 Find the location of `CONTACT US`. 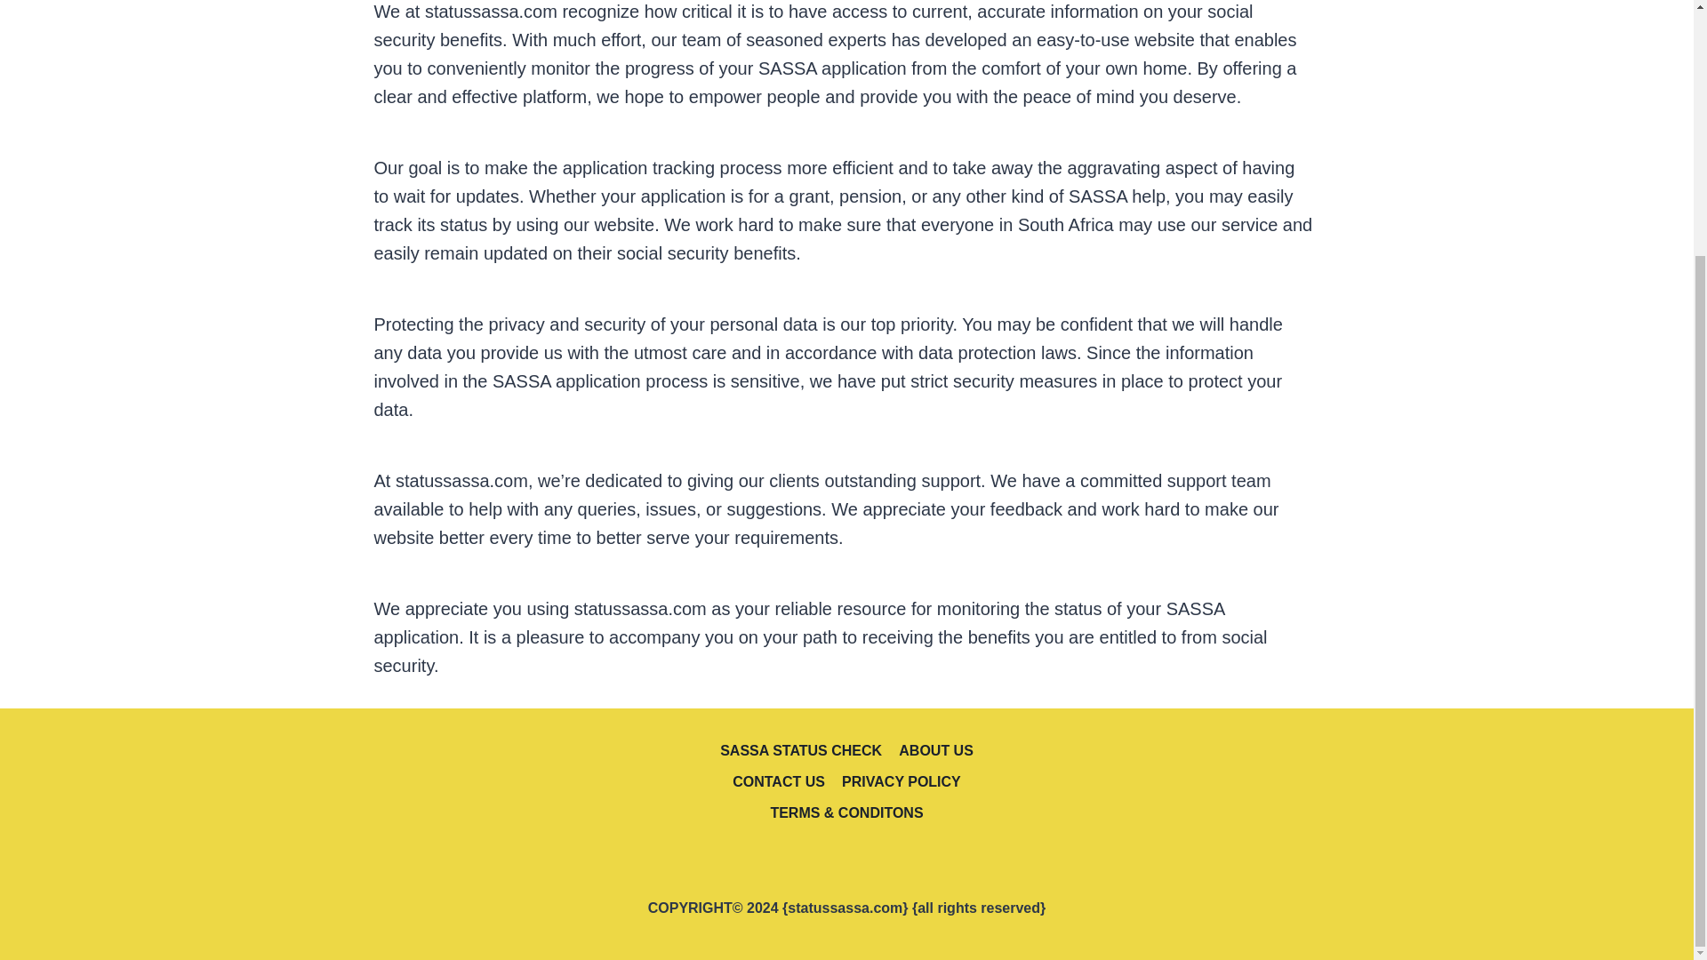

CONTACT US is located at coordinates (779, 781).